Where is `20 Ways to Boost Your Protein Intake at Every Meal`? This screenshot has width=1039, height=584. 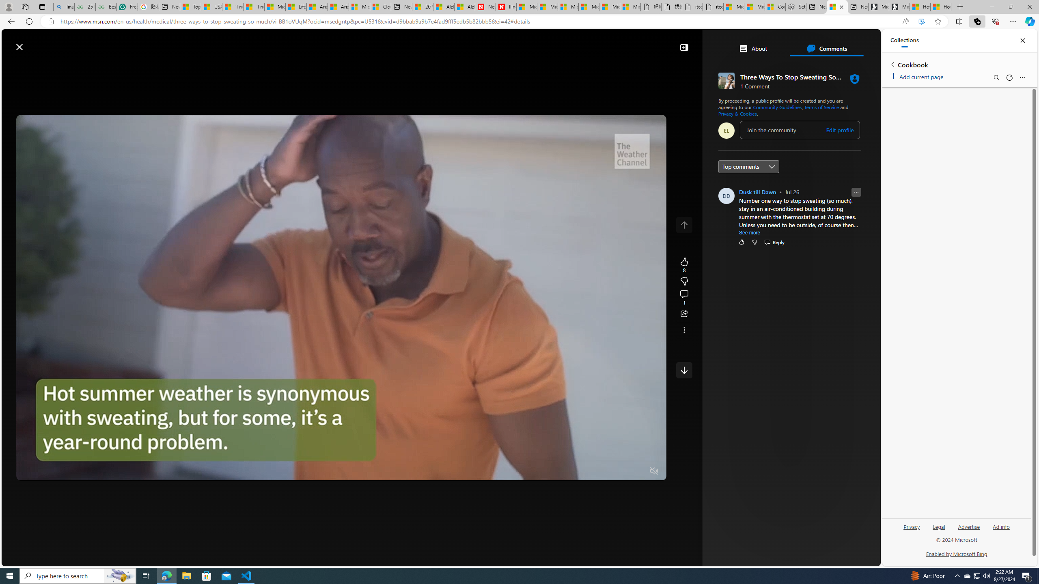
20 Ways to Boost Your Protein Intake at Every Meal is located at coordinates (422, 7).